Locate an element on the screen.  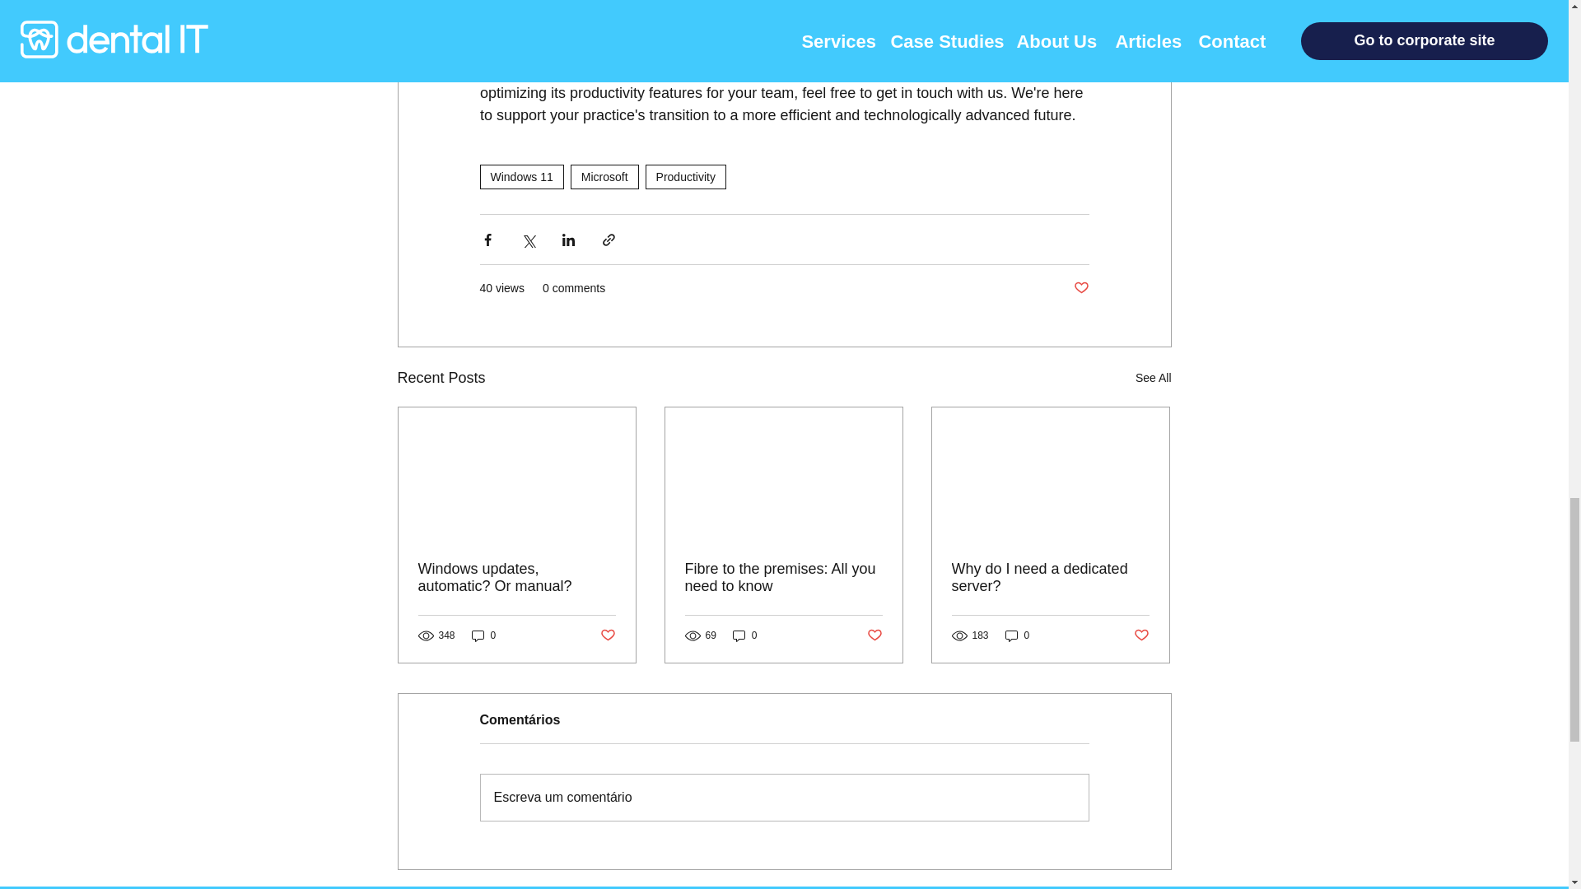
Fibre to the premises: All you need to know is located at coordinates (783, 578).